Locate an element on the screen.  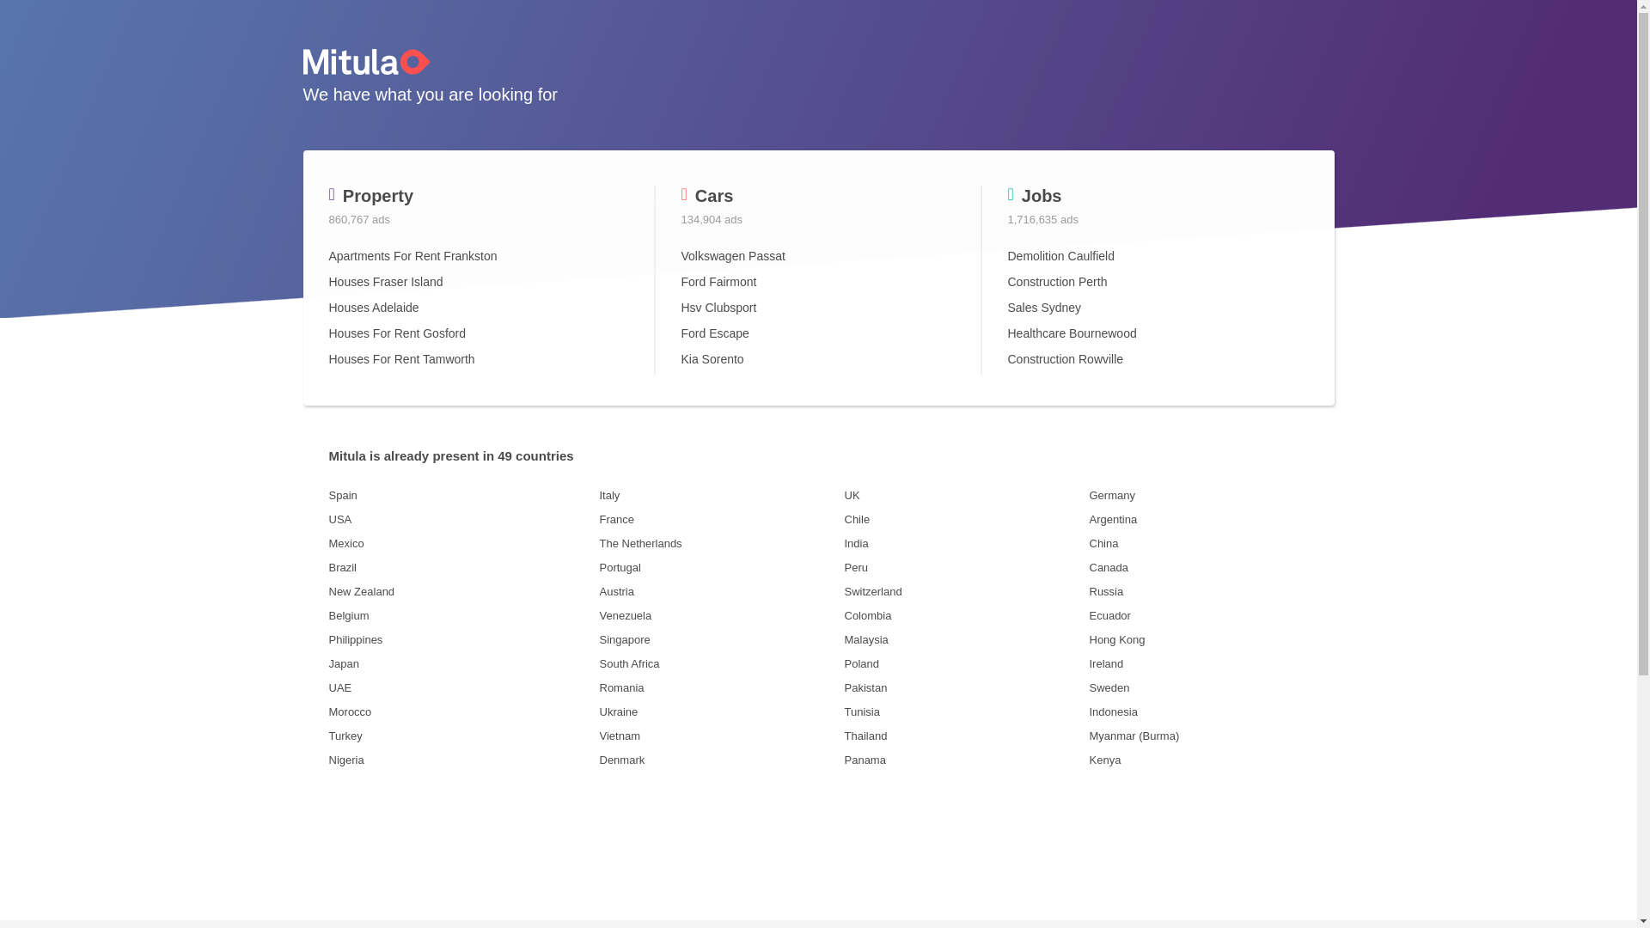
Brazil is located at coordinates (450, 568).